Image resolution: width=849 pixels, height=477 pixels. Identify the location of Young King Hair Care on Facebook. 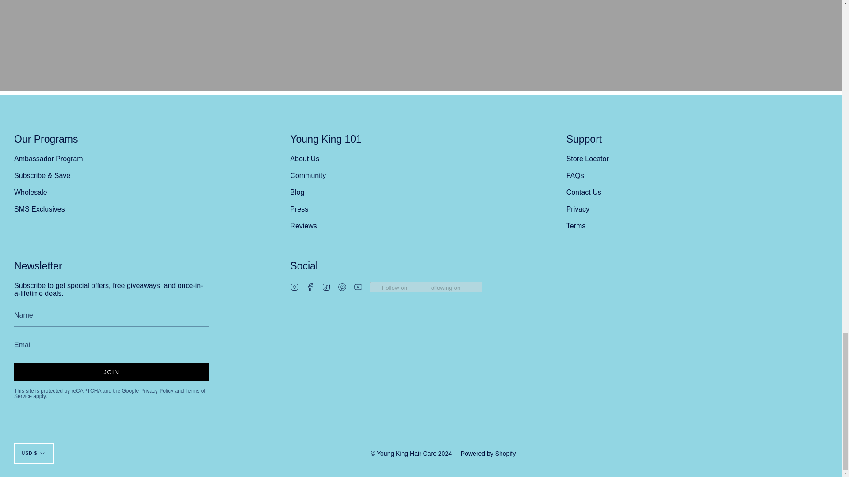
(310, 286).